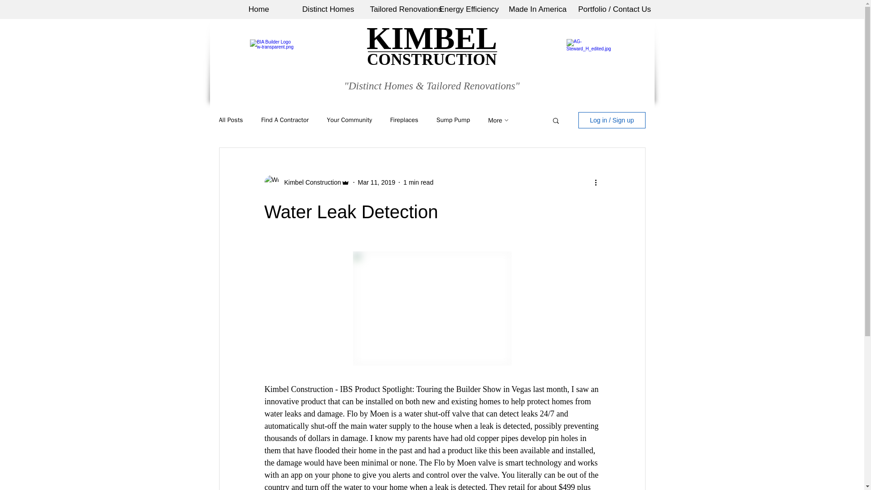 Image resolution: width=871 pixels, height=490 pixels. I want to click on Energy Efficiency, so click(466, 10).